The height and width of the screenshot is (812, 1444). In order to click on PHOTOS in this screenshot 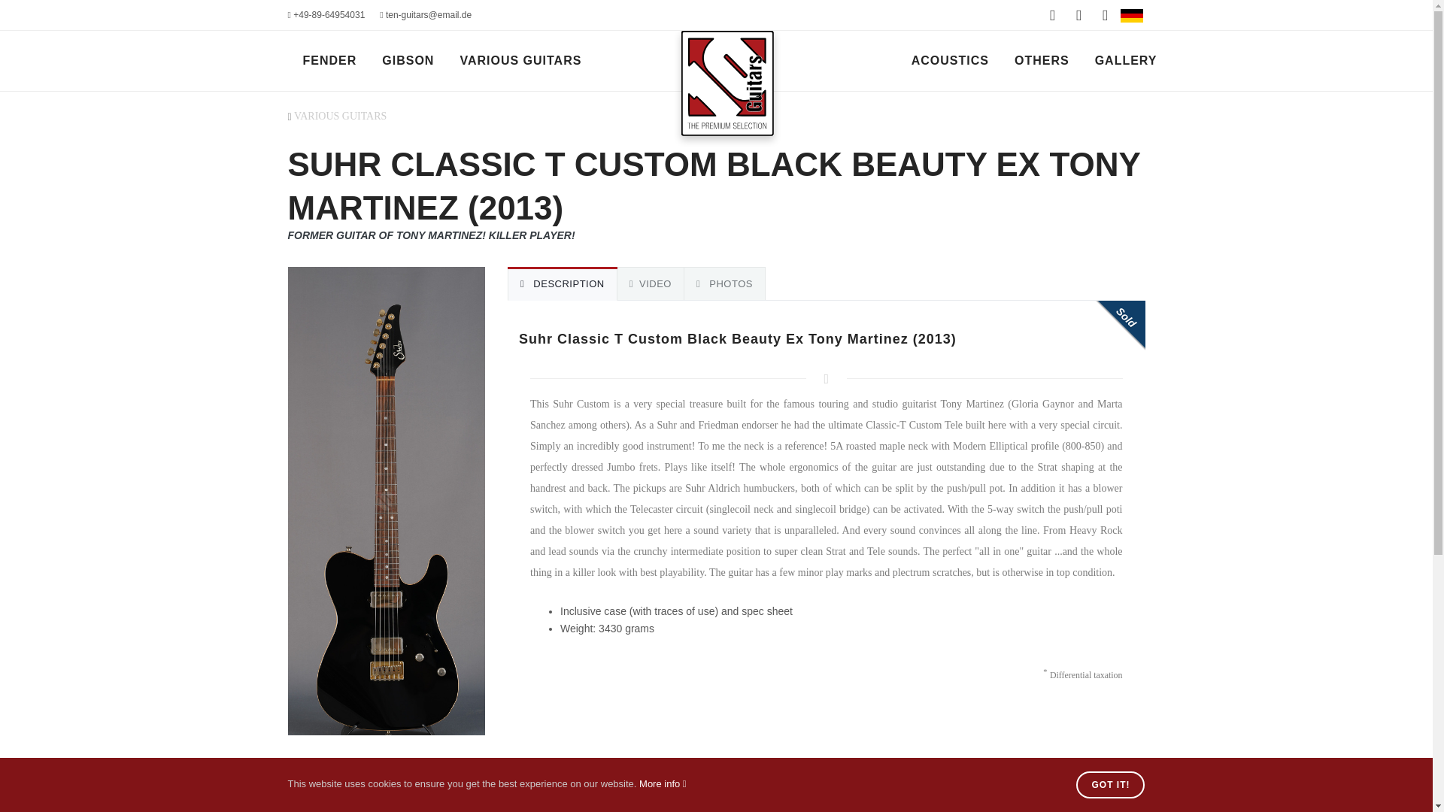, I will do `click(724, 283)`.